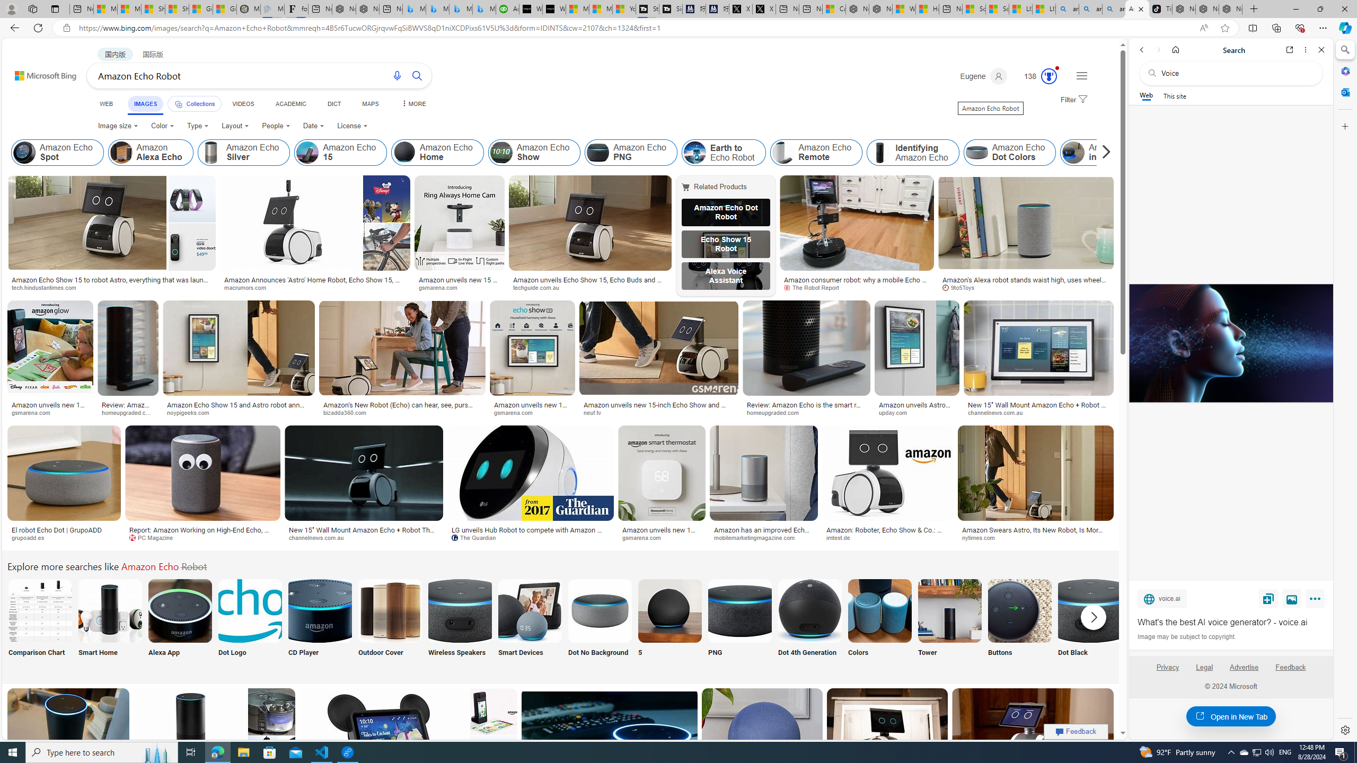 This screenshot has width=1357, height=763. Describe the element at coordinates (963, 287) in the screenshot. I see `9to5Toys` at that location.